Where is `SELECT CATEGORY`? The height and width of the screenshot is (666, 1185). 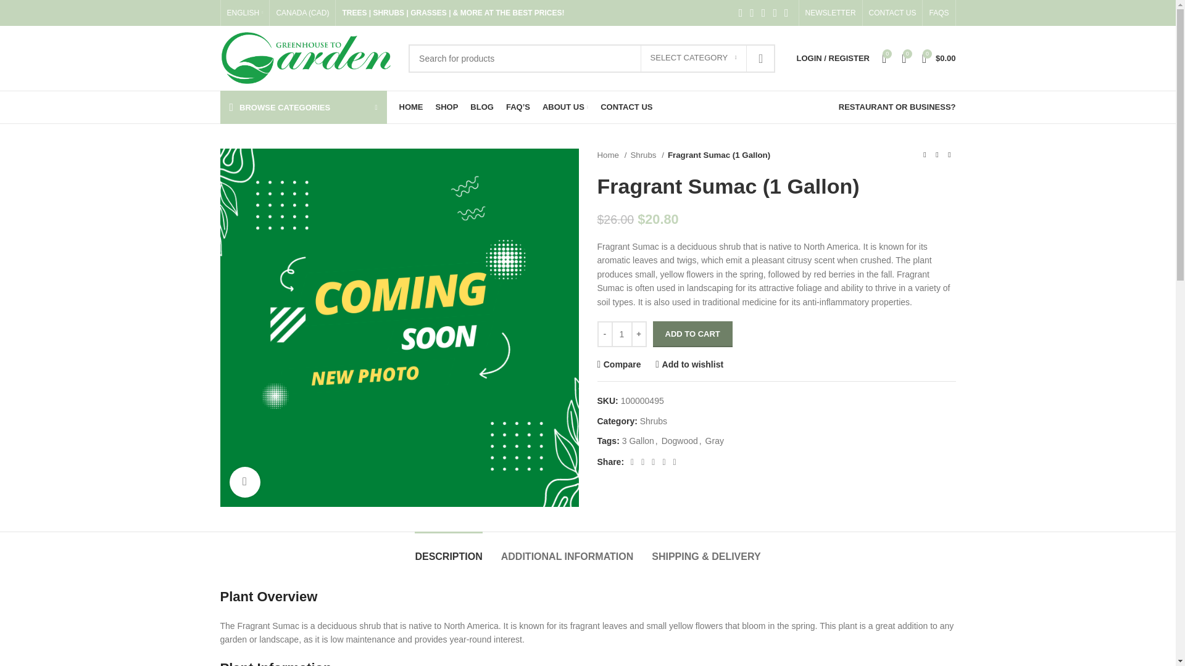
SELECT CATEGORY is located at coordinates (694, 58).